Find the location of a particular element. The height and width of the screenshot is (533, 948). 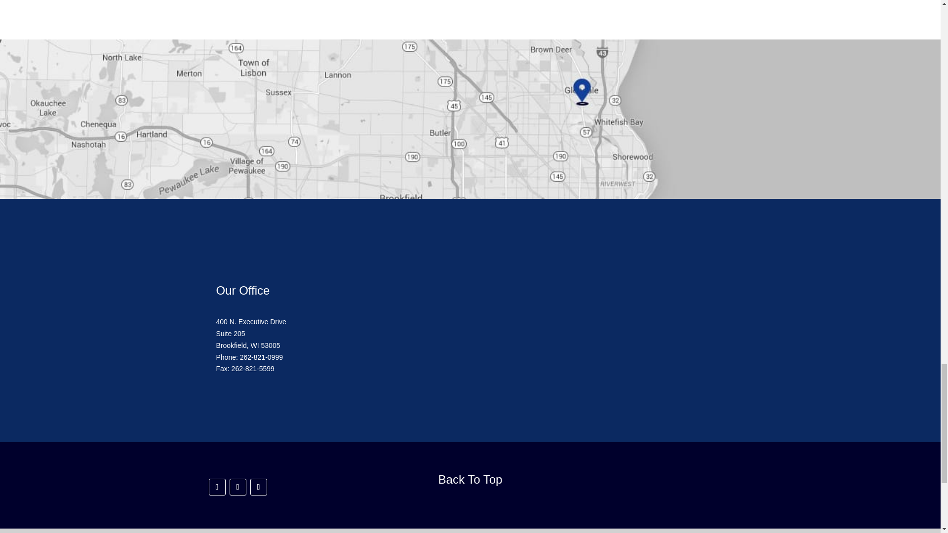

Follow on X is located at coordinates (258, 487).